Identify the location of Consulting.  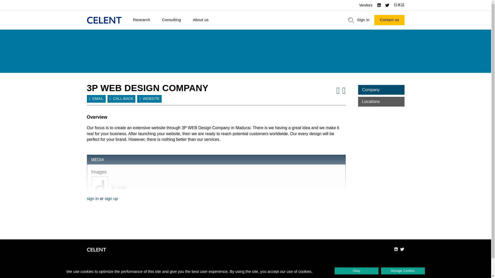
(171, 20).